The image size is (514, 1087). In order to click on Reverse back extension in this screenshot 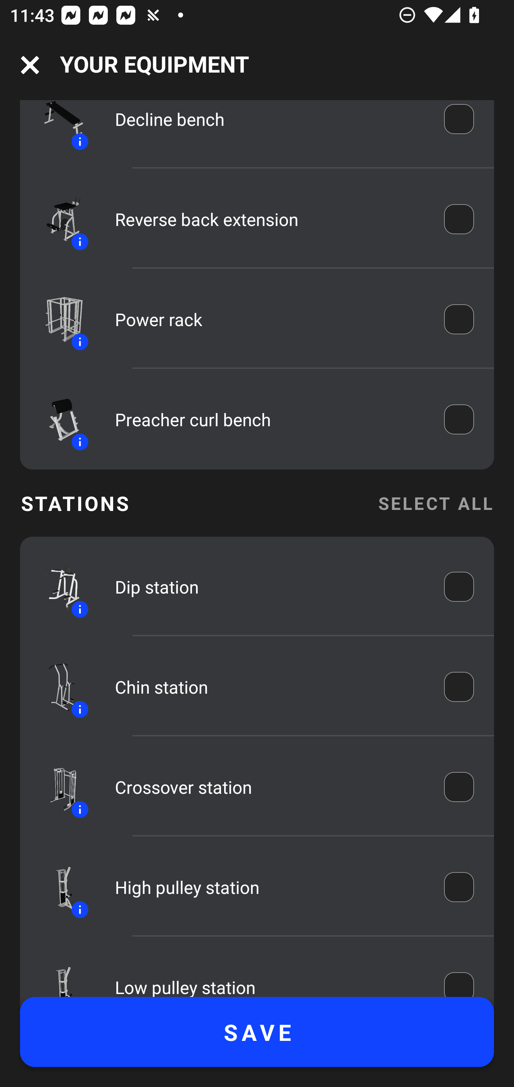, I will do `click(269, 219)`.